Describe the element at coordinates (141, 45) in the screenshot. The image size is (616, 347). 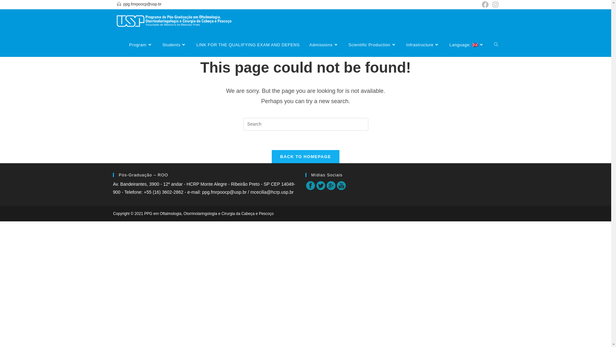
I see `Program` at that location.